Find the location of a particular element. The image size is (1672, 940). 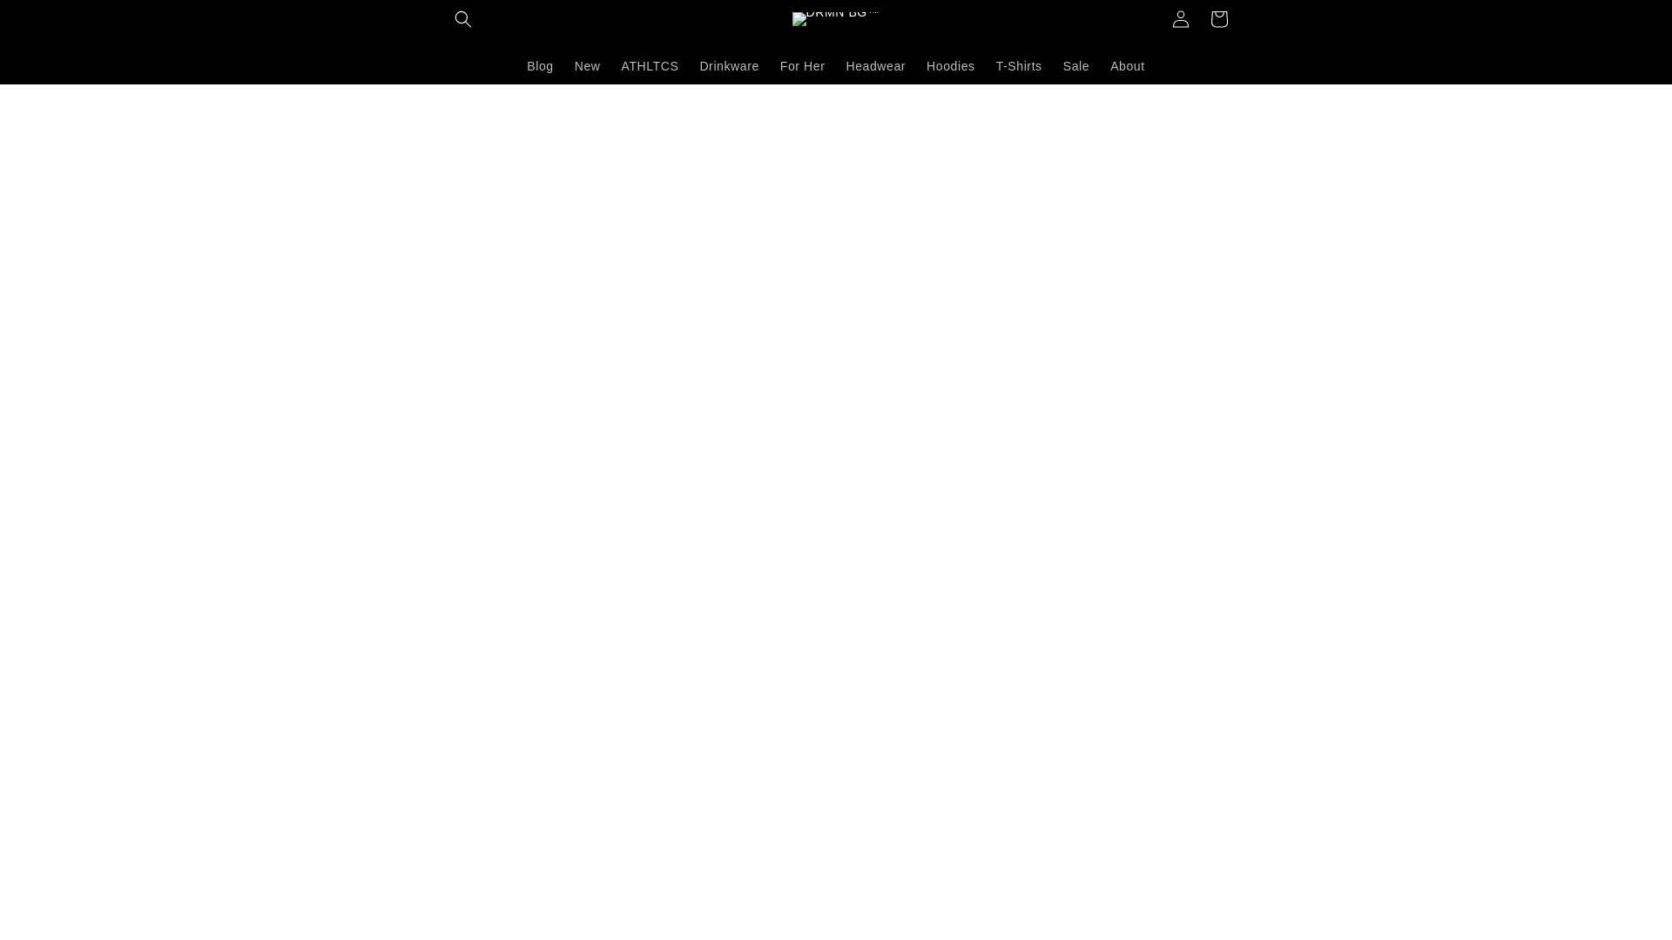

About is located at coordinates (1127, 65).